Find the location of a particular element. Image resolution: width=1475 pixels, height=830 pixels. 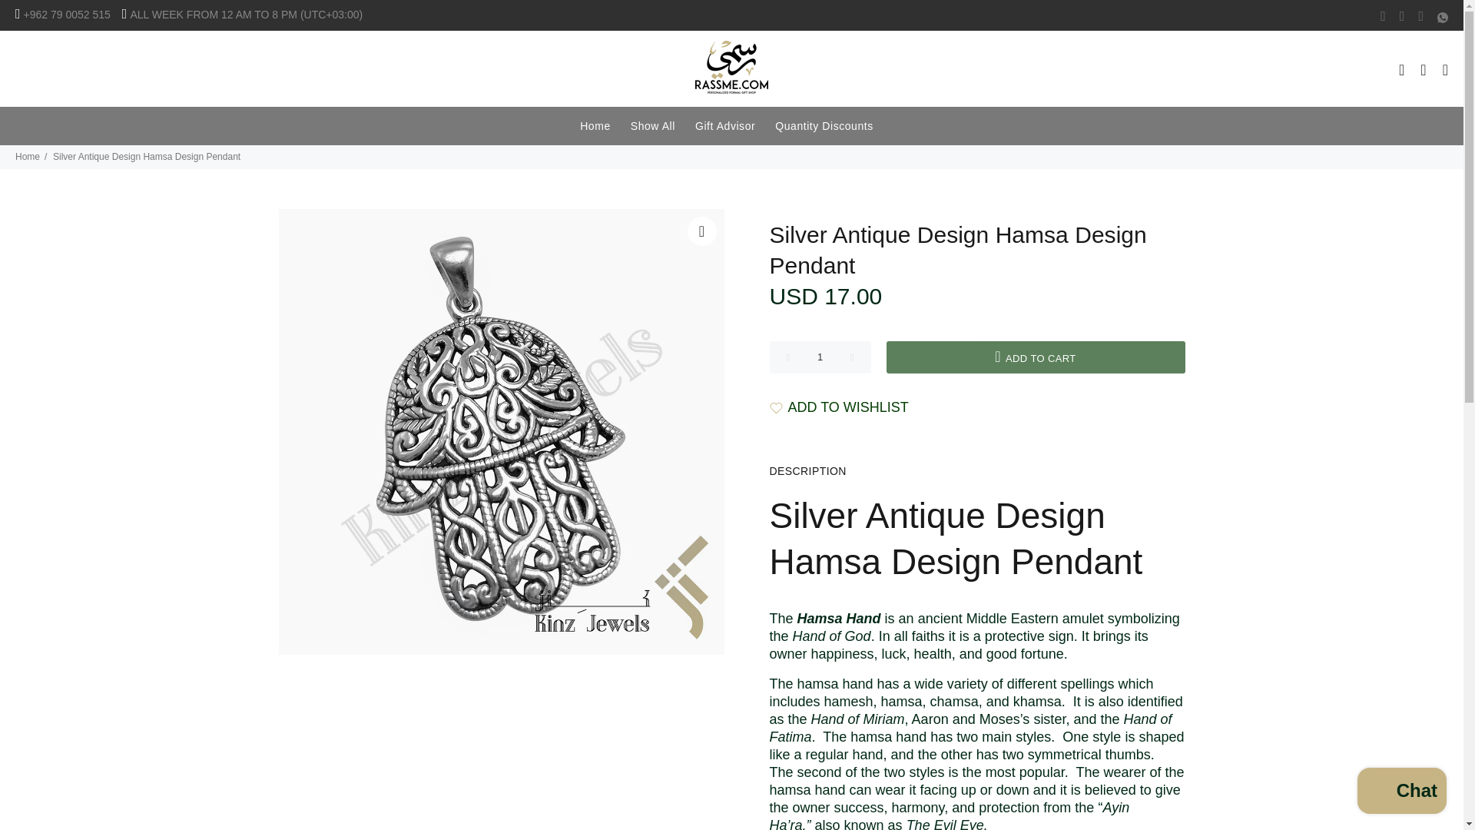

Quantity Discounts is located at coordinates (824, 126).